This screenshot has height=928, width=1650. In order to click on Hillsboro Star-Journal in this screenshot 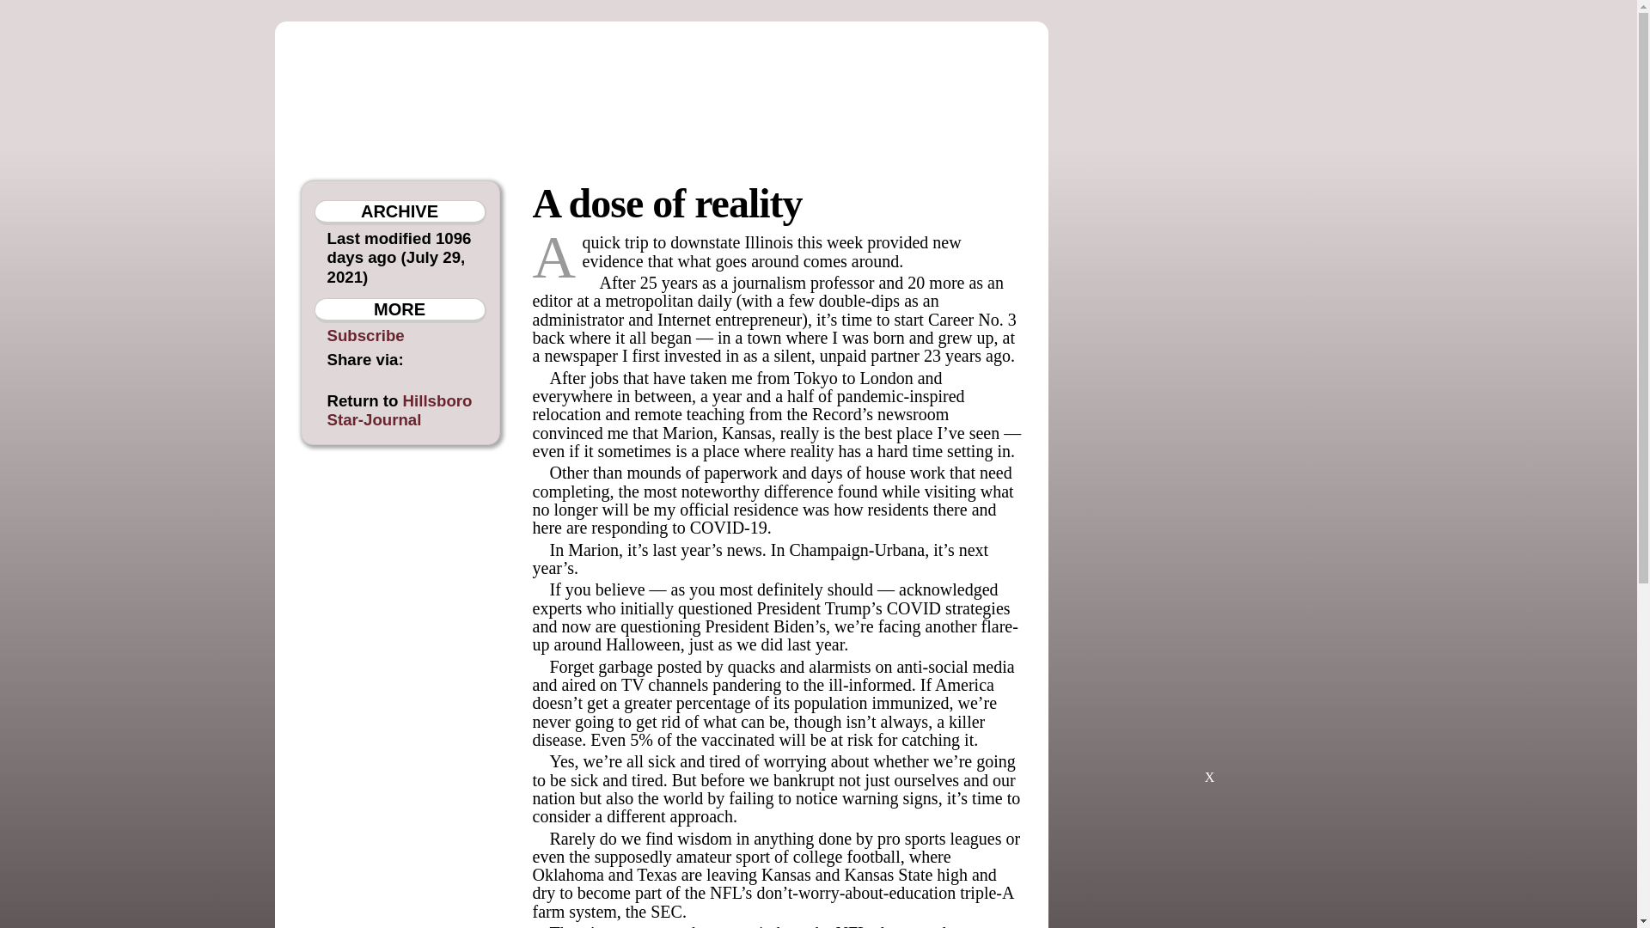, I will do `click(399, 409)`.